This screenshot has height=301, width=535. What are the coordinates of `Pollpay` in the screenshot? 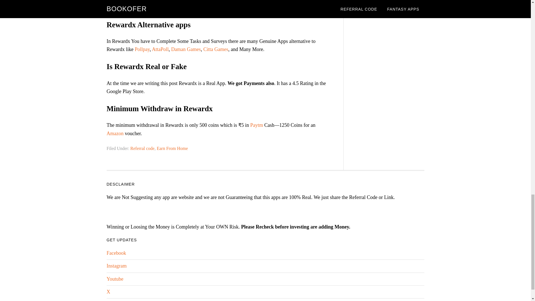 It's located at (142, 49).